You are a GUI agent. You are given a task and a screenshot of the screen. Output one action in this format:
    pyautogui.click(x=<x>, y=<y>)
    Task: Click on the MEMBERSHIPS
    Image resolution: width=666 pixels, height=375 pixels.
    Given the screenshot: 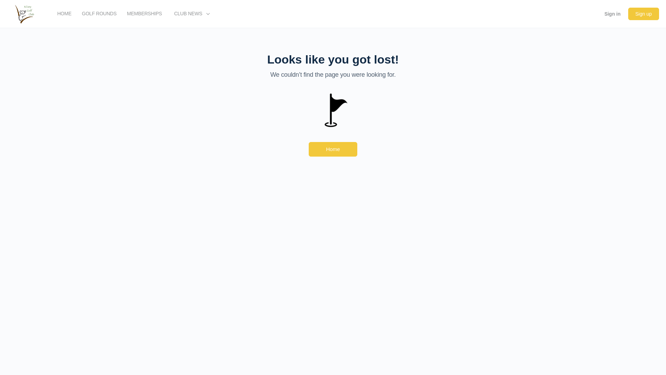 What is the action you would take?
    pyautogui.click(x=144, y=14)
    